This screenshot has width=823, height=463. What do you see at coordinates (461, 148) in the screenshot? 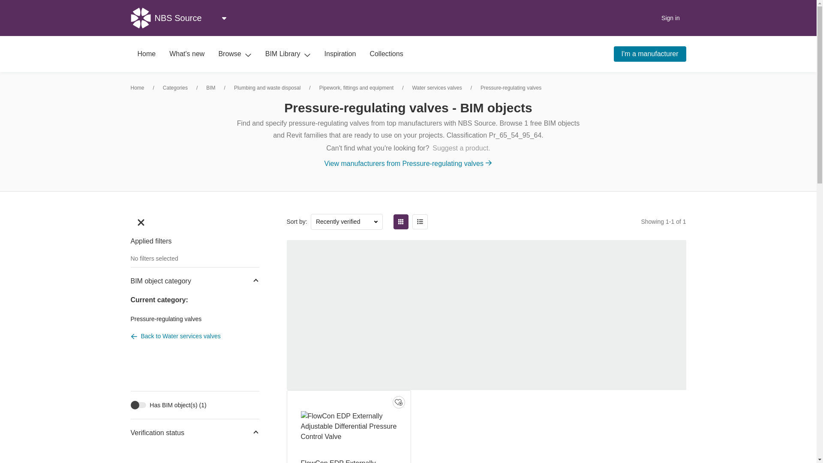
I see `Suggest a product.` at bounding box center [461, 148].